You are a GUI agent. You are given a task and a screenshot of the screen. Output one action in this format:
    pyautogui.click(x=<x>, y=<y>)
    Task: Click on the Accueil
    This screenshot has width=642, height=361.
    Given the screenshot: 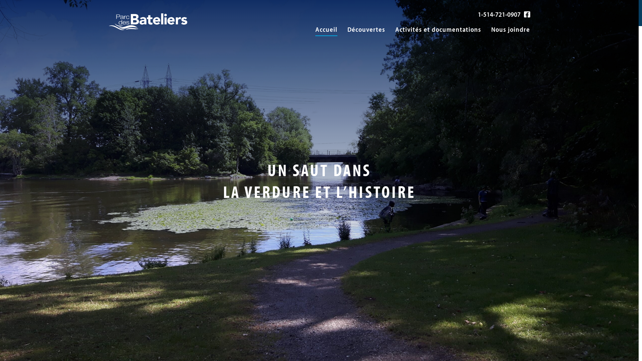 What is the action you would take?
    pyautogui.click(x=326, y=29)
    